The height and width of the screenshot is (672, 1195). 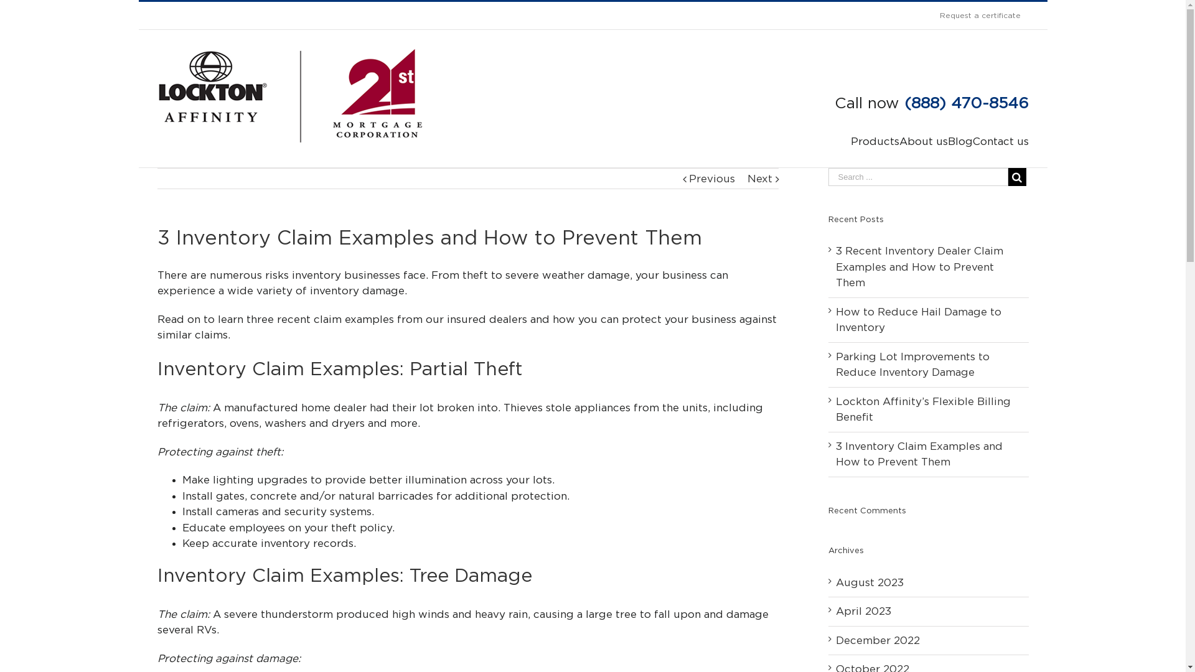 I want to click on How to Reduce Hail Damage to Inventory, so click(x=918, y=320).